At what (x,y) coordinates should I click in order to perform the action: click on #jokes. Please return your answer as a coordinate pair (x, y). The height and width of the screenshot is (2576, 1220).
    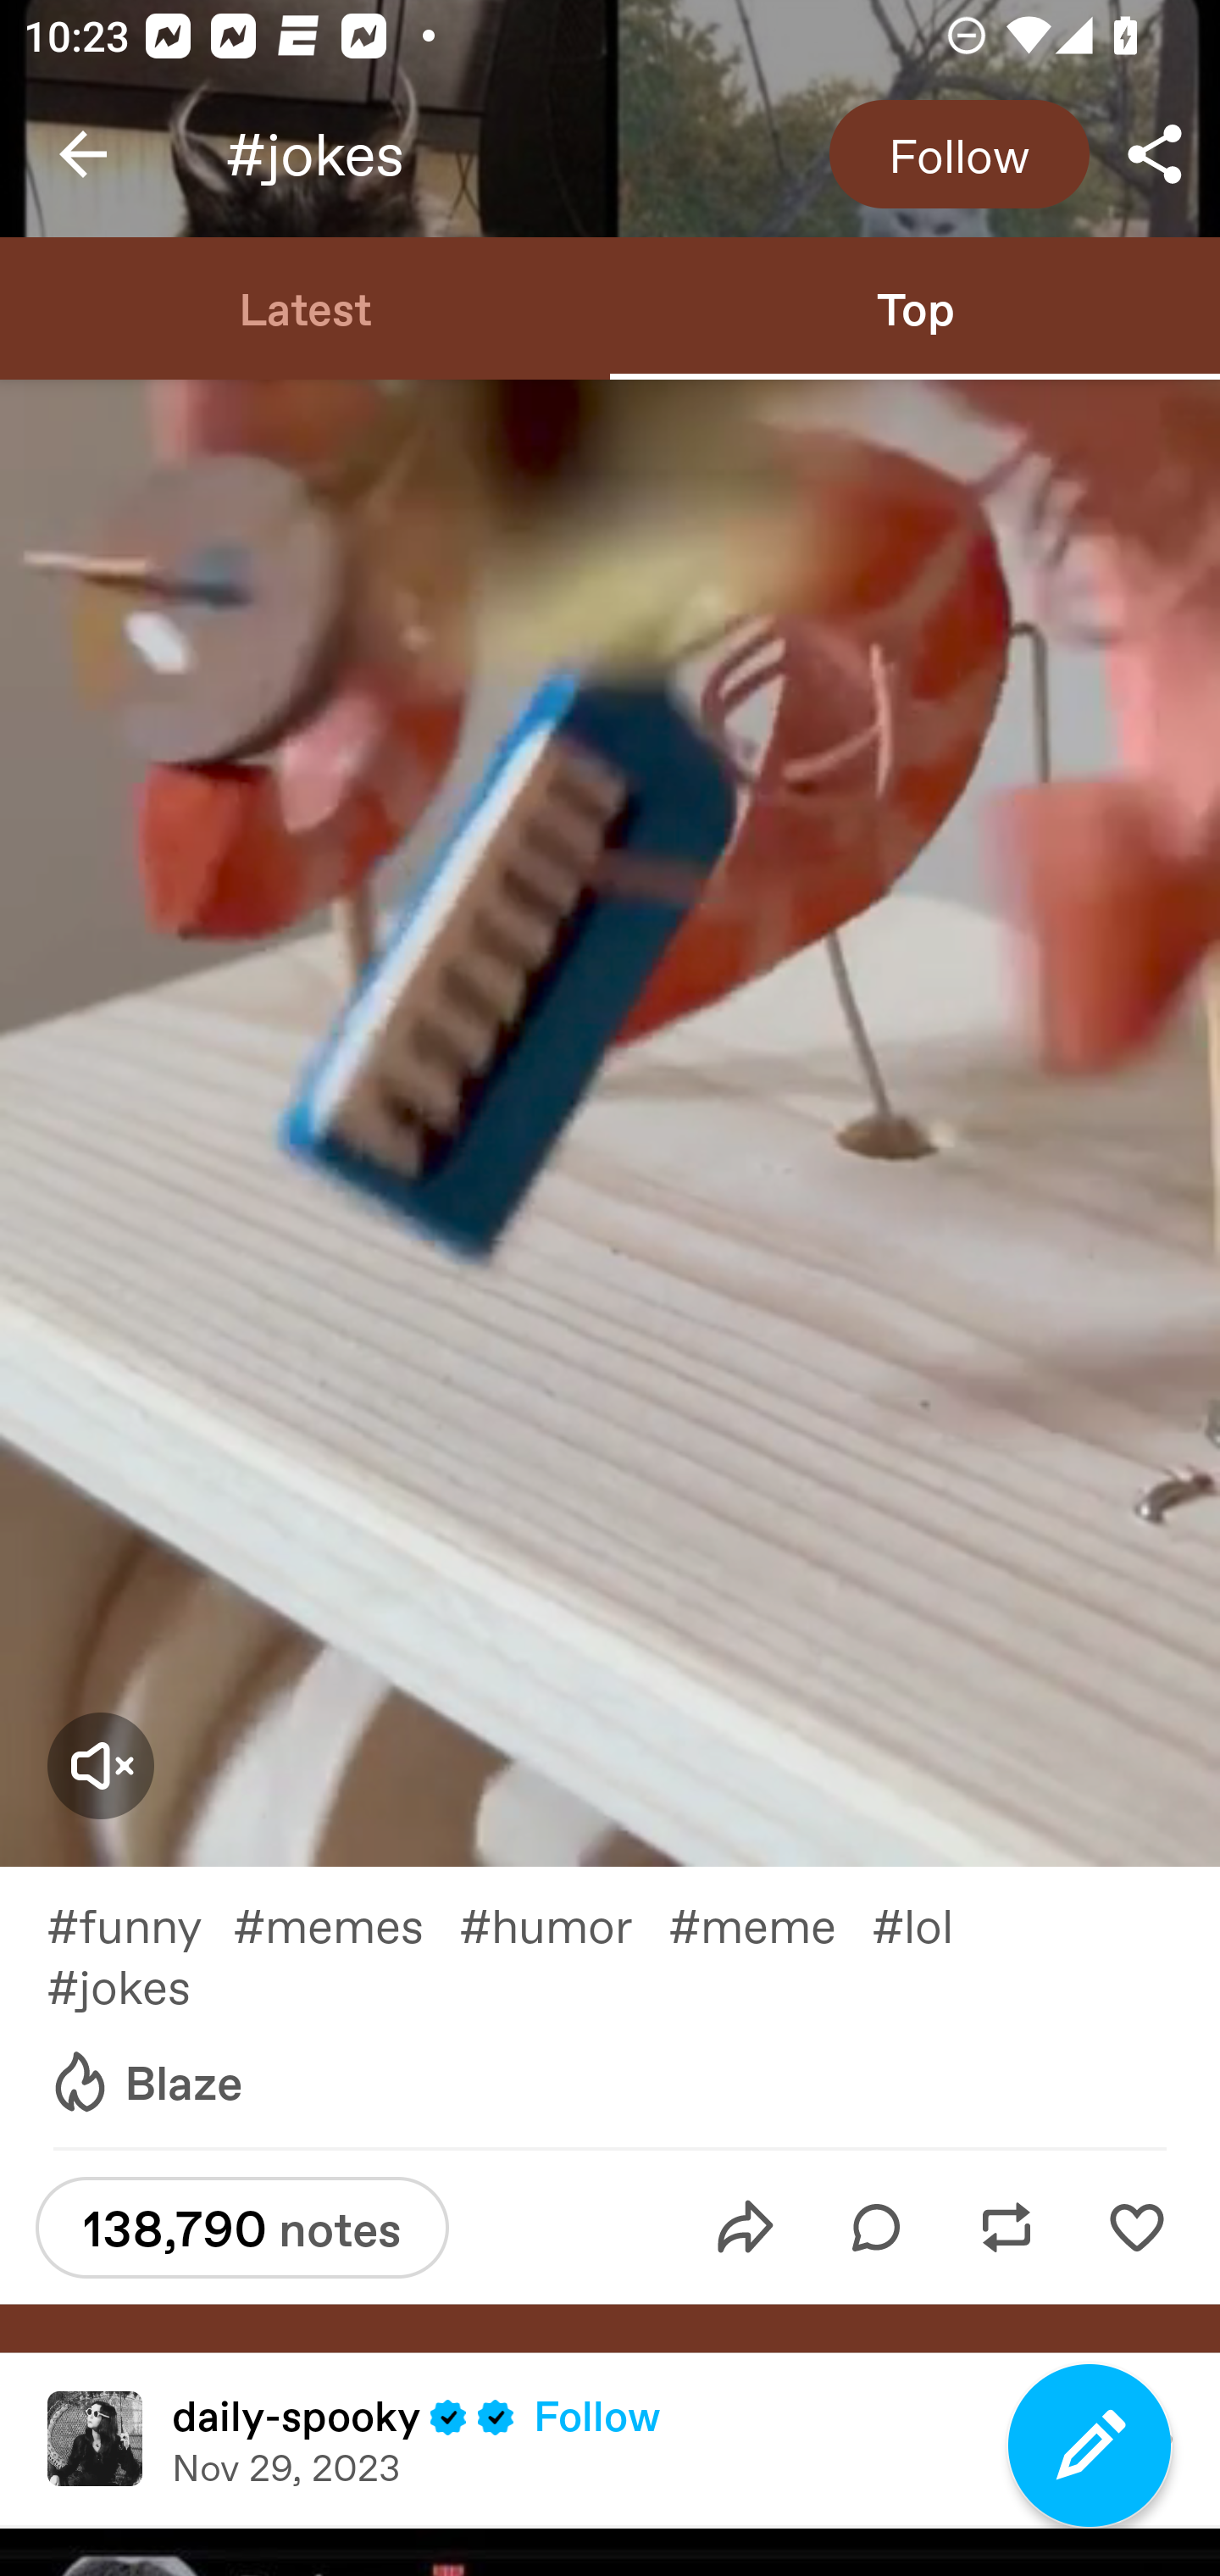
    Looking at the image, I should click on (141, 1986).